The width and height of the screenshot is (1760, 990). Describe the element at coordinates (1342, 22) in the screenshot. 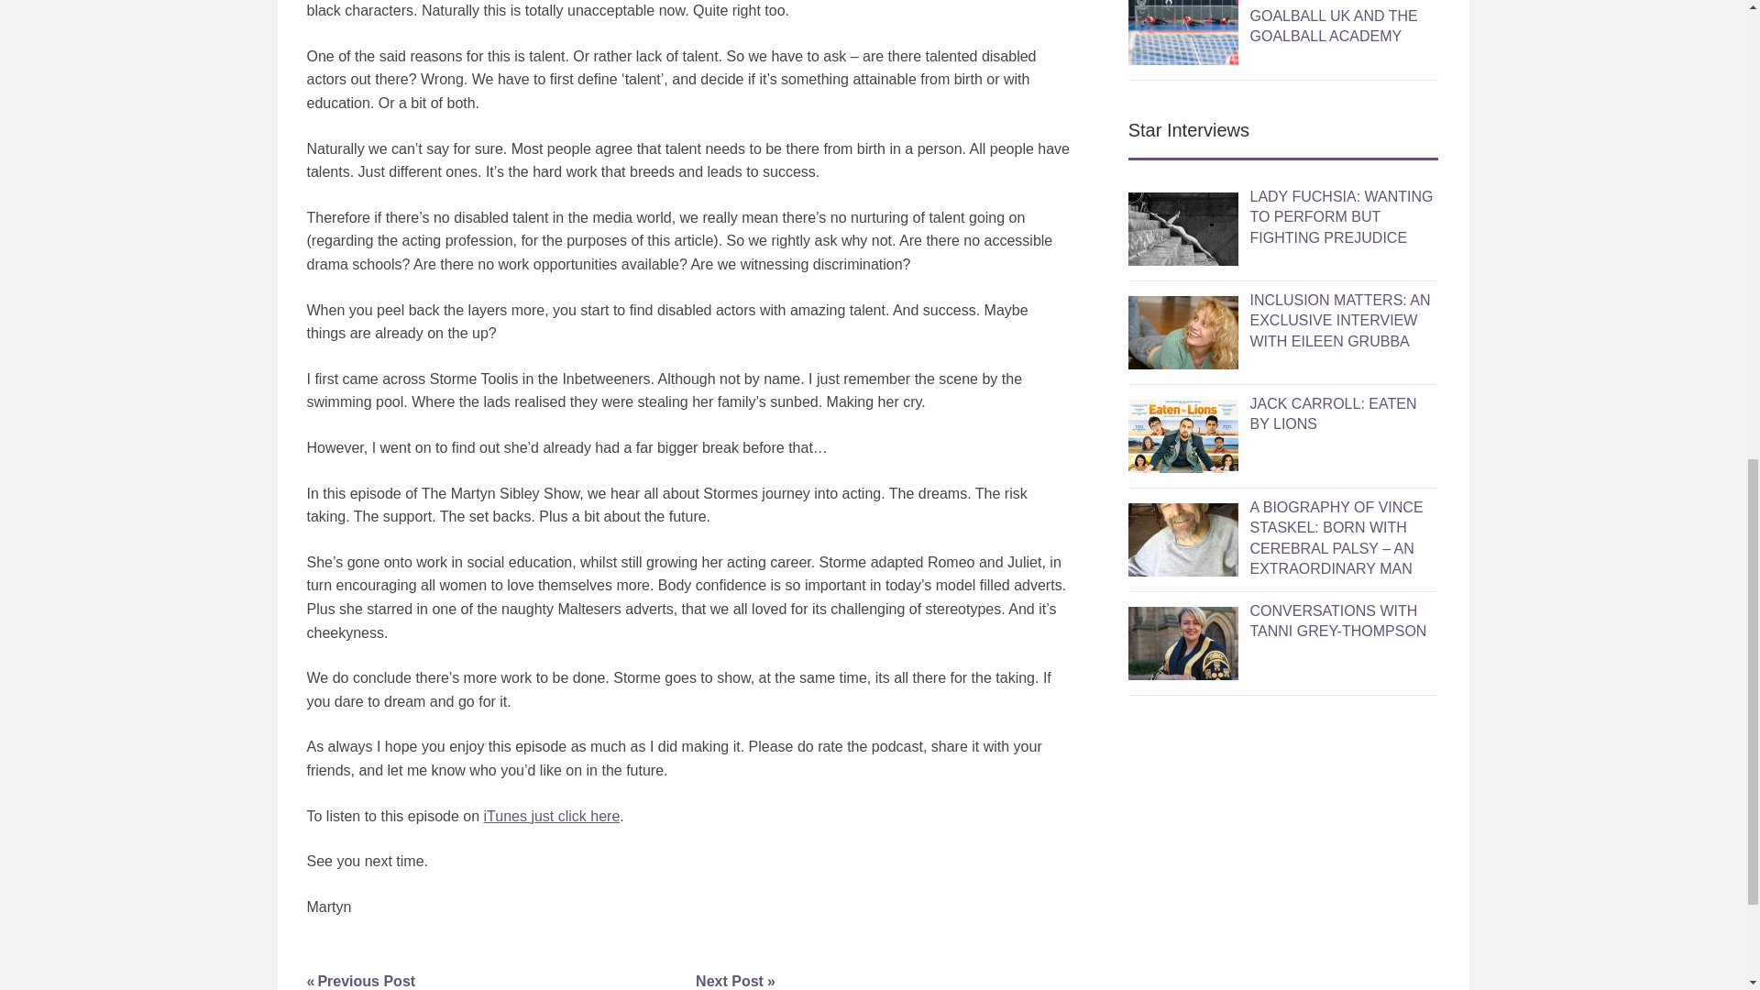

I see `VICTA: INTRODUCTION TO GOALBALL UK AND THE GOALBALL ACADEMY` at that location.